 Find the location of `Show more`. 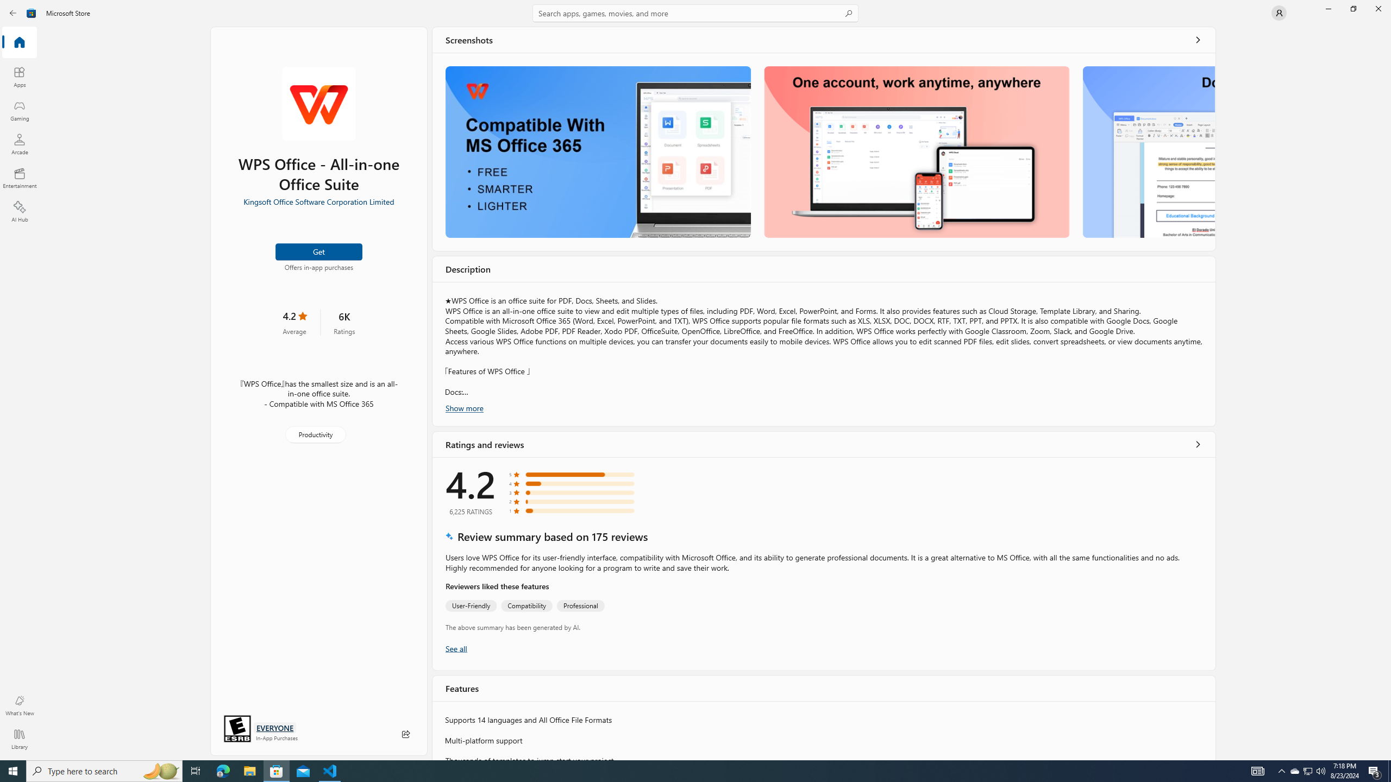

Show more is located at coordinates (464, 407).